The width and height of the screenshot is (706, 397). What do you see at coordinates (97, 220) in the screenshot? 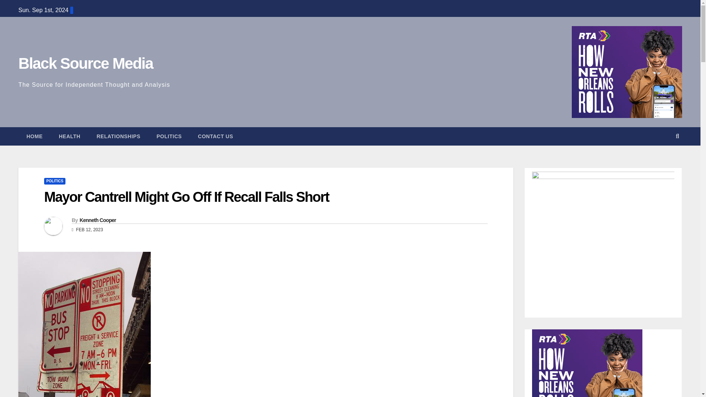
I see `Kenneth Cooper` at bounding box center [97, 220].